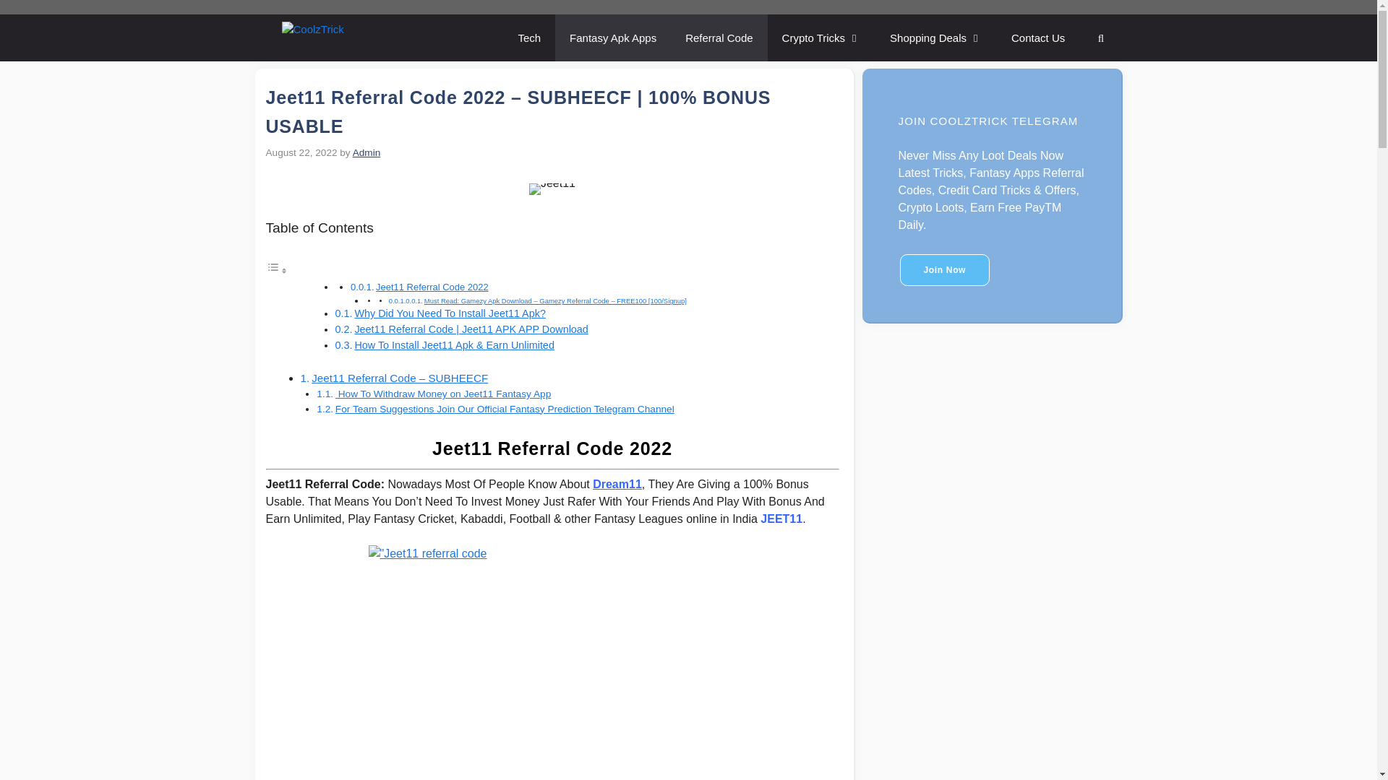 This screenshot has width=1388, height=780. What do you see at coordinates (1038, 38) in the screenshot?
I see `Contact Us` at bounding box center [1038, 38].